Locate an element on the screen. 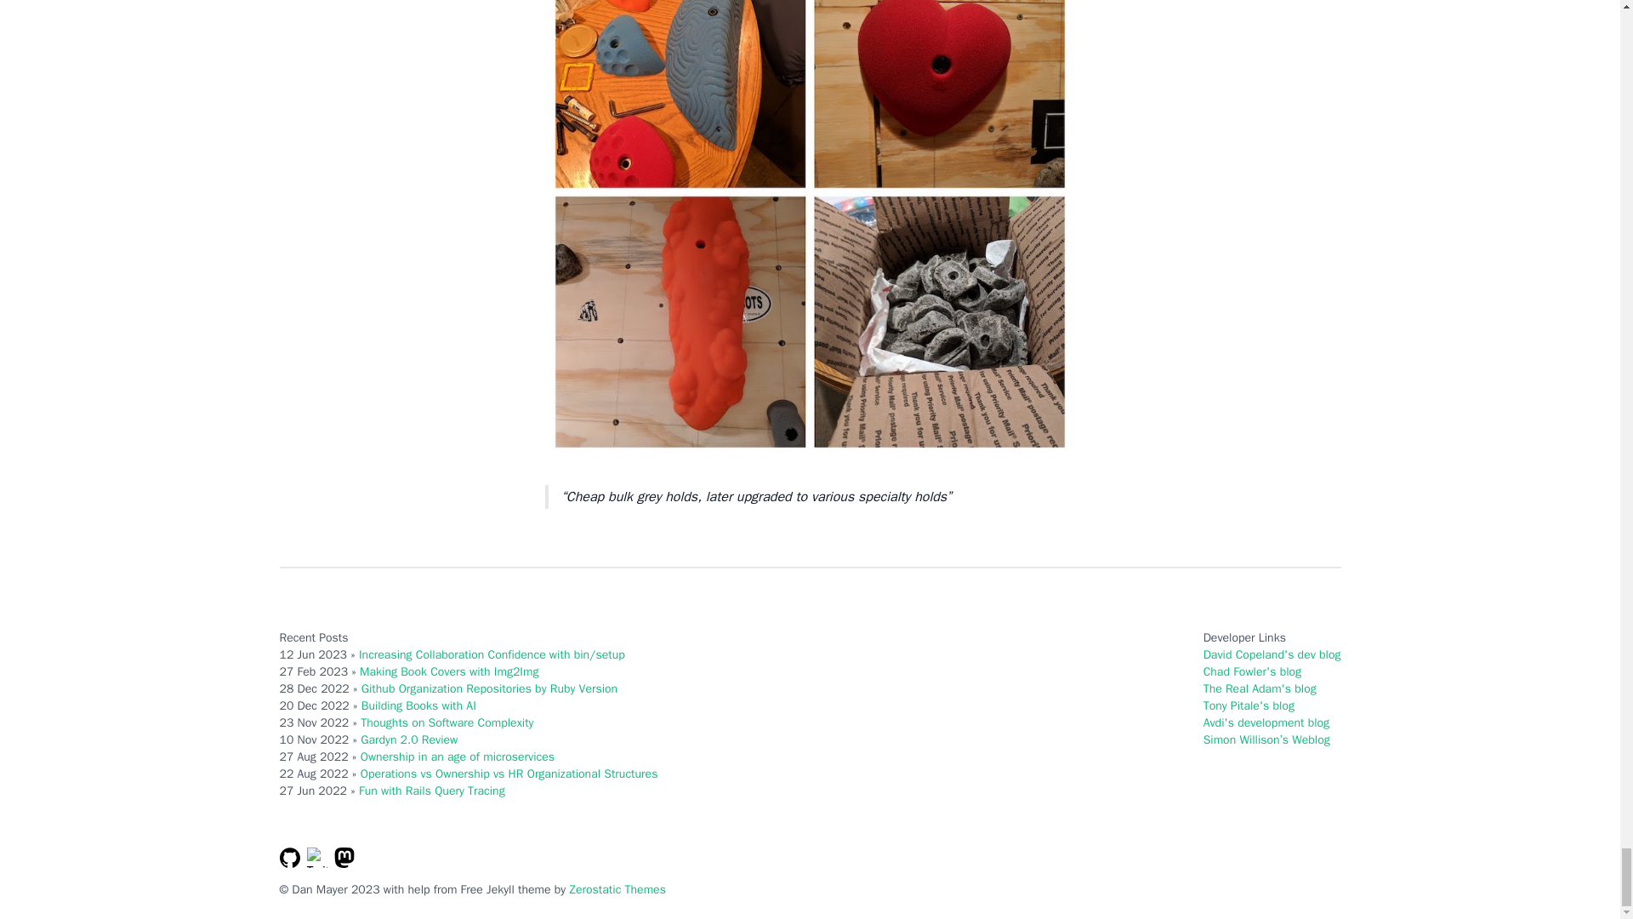 The width and height of the screenshot is (1633, 919). Fun with Rails Query Tracing is located at coordinates (432, 791).